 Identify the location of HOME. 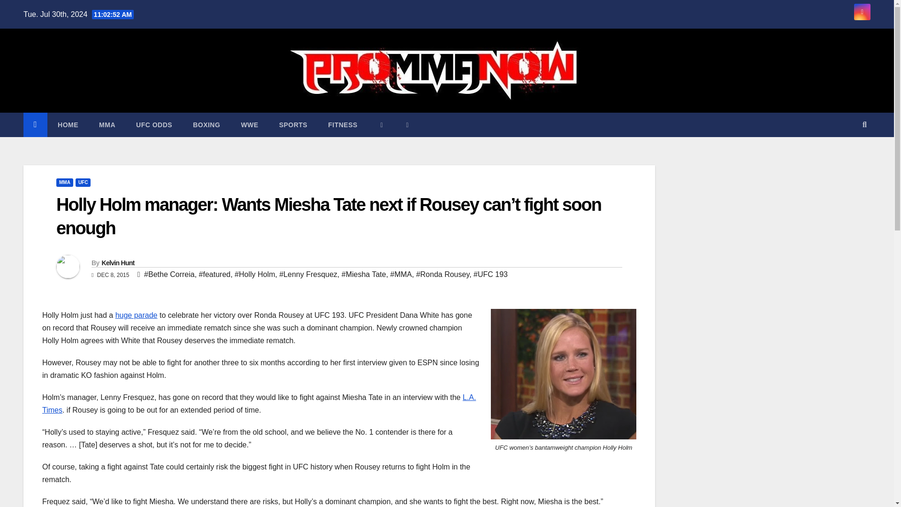
(68, 124).